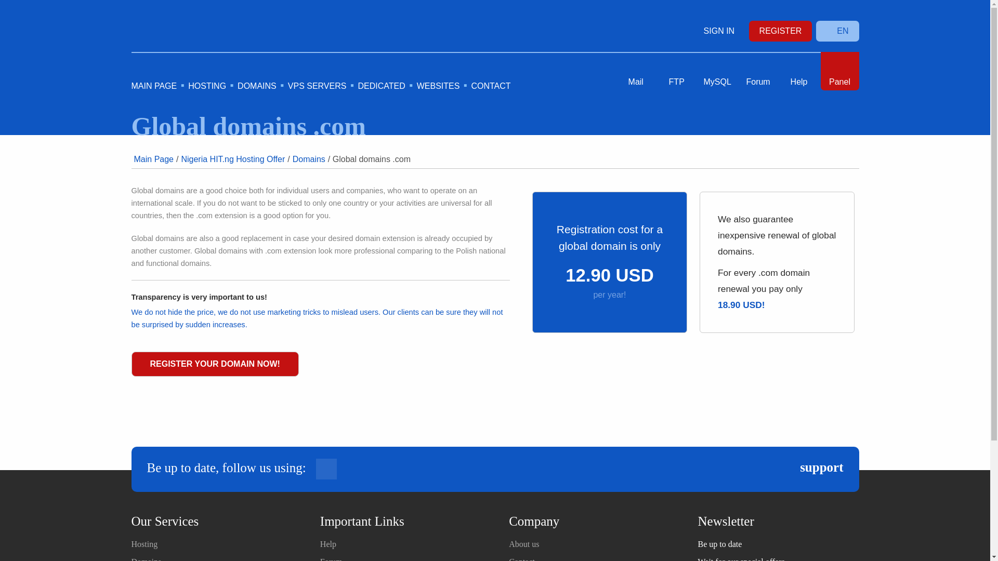 This screenshot has height=561, width=998. Describe the element at coordinates (798, 71) in the screenshot. I see `Help` at that location.